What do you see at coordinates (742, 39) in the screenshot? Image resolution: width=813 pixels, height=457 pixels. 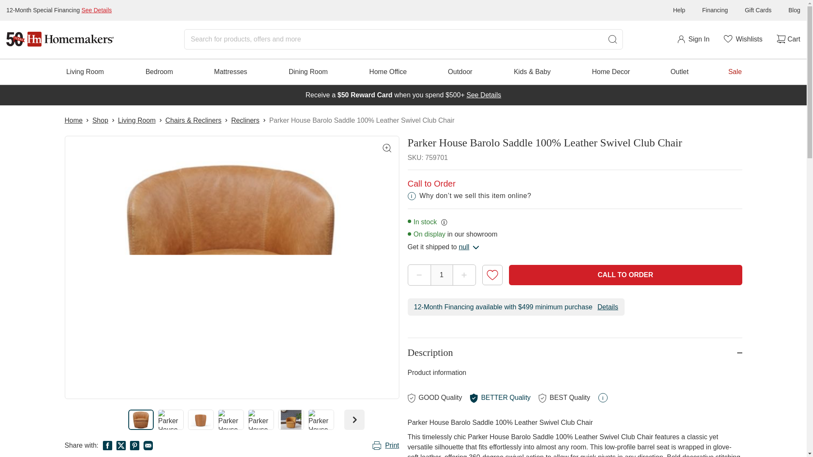 I see `Wishlists` at bounding box center [742, 39].